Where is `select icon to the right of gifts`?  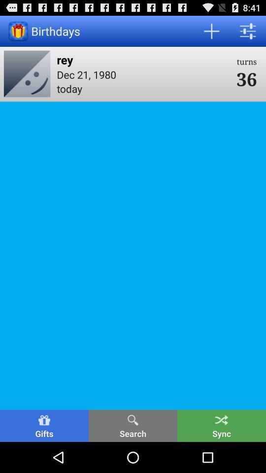
select icon to the right of gifts is located at coordinates (133, 426).